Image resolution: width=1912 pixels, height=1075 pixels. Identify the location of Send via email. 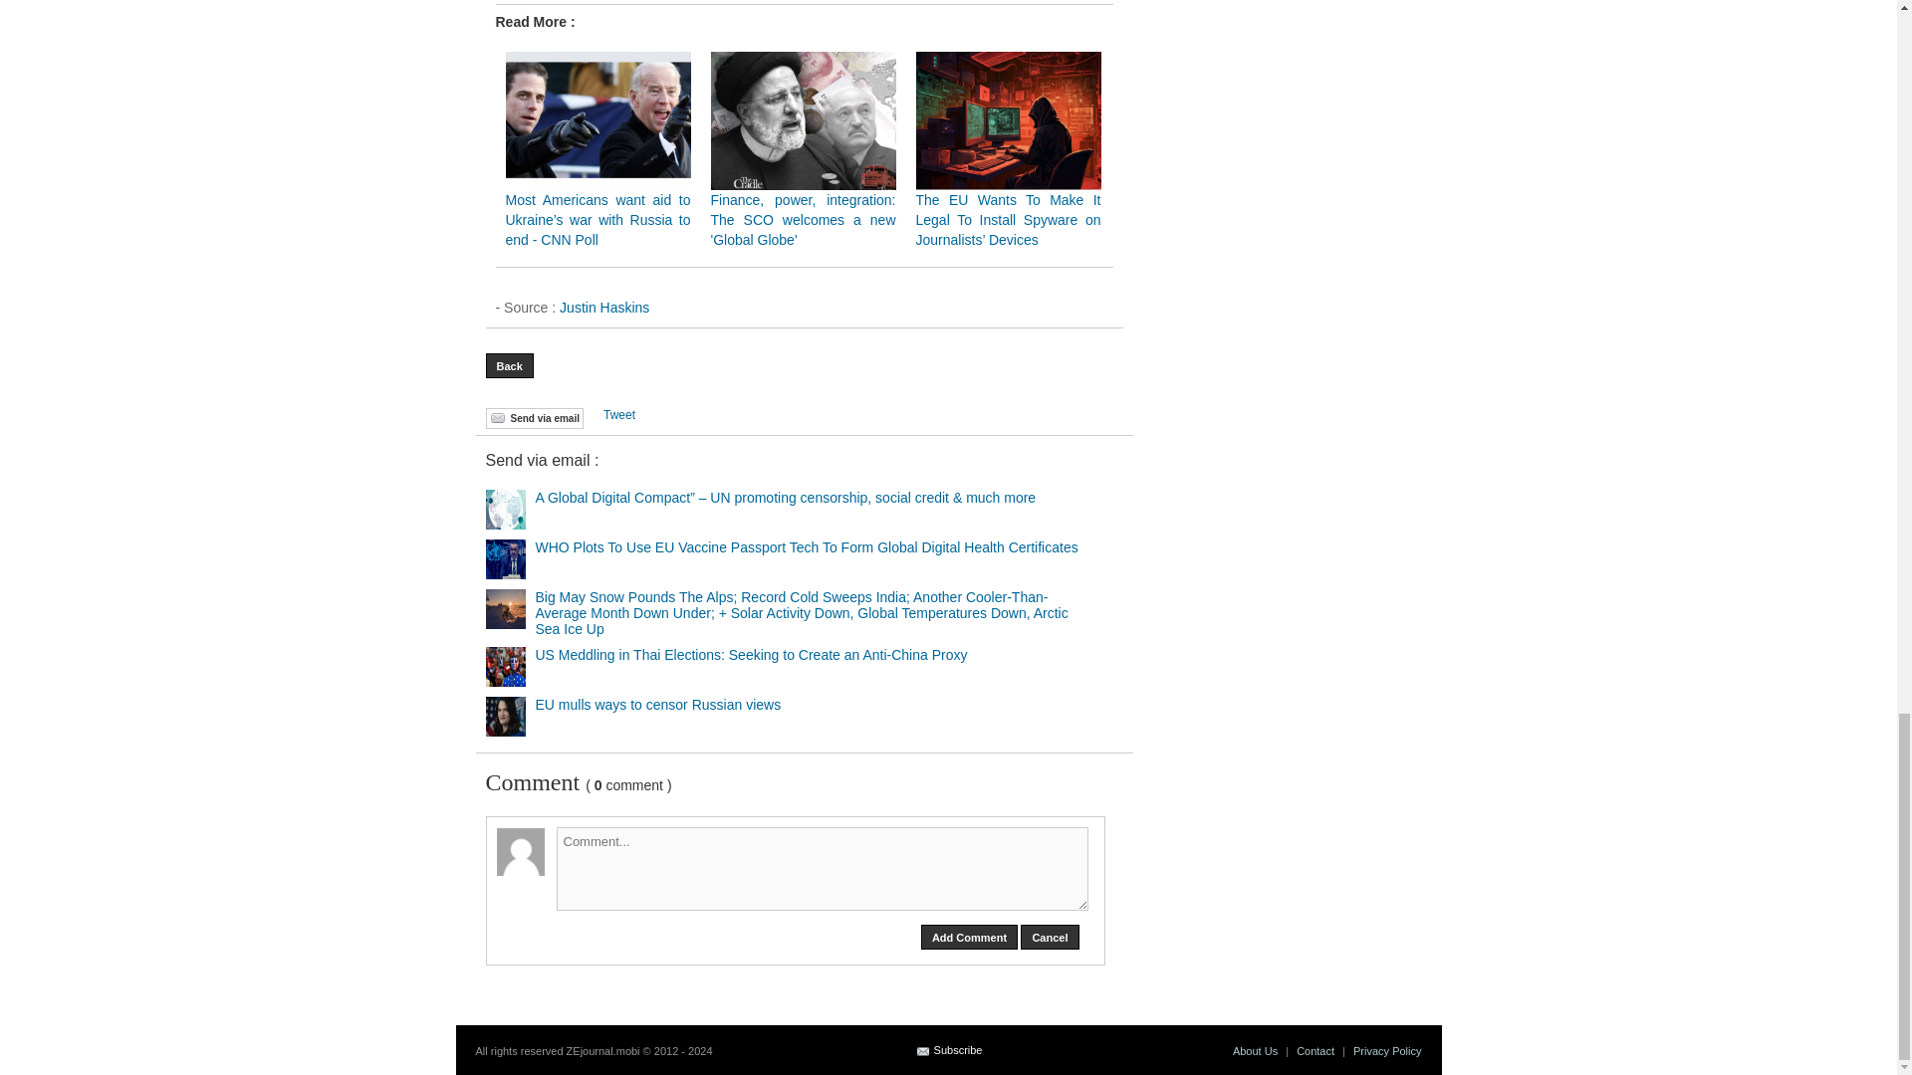
(534, 418).